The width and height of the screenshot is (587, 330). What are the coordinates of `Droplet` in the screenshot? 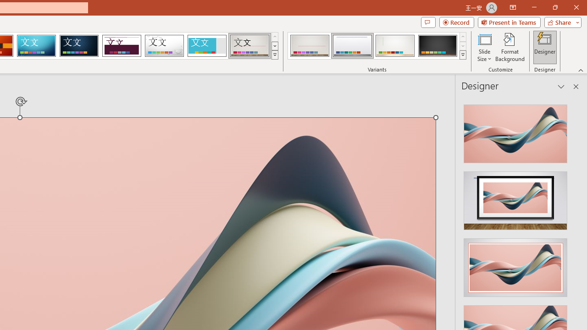 It's located at (164, 46).